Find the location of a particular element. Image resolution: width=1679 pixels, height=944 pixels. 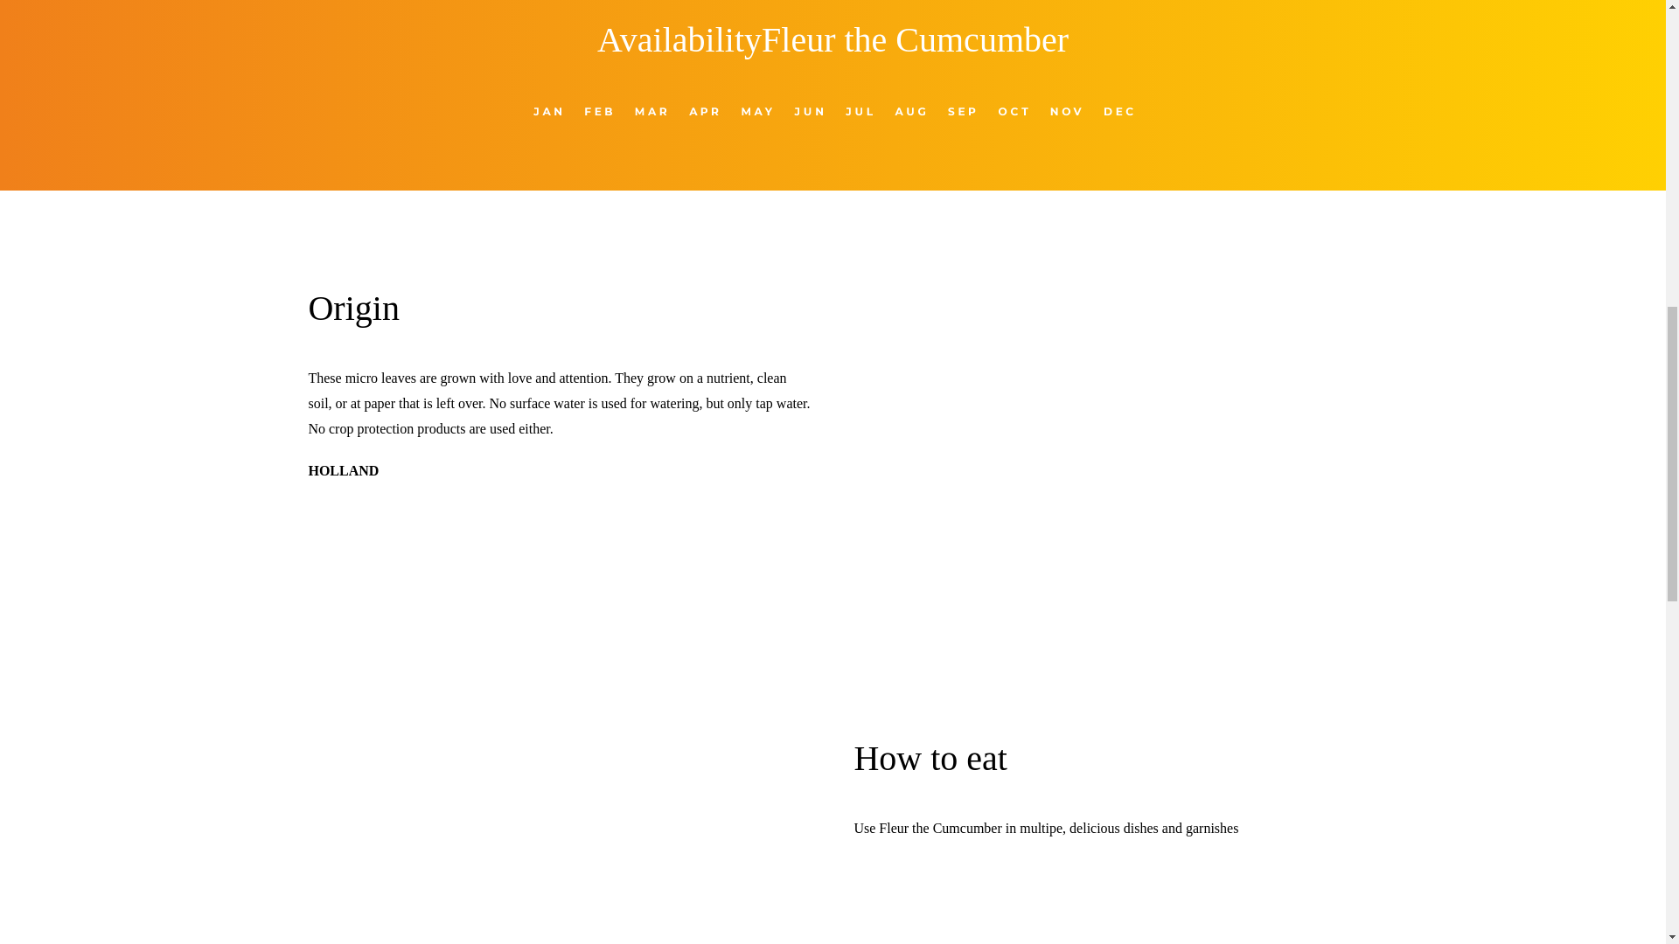

Jaarrond beschikbaar is located at coordinates (833, 111).